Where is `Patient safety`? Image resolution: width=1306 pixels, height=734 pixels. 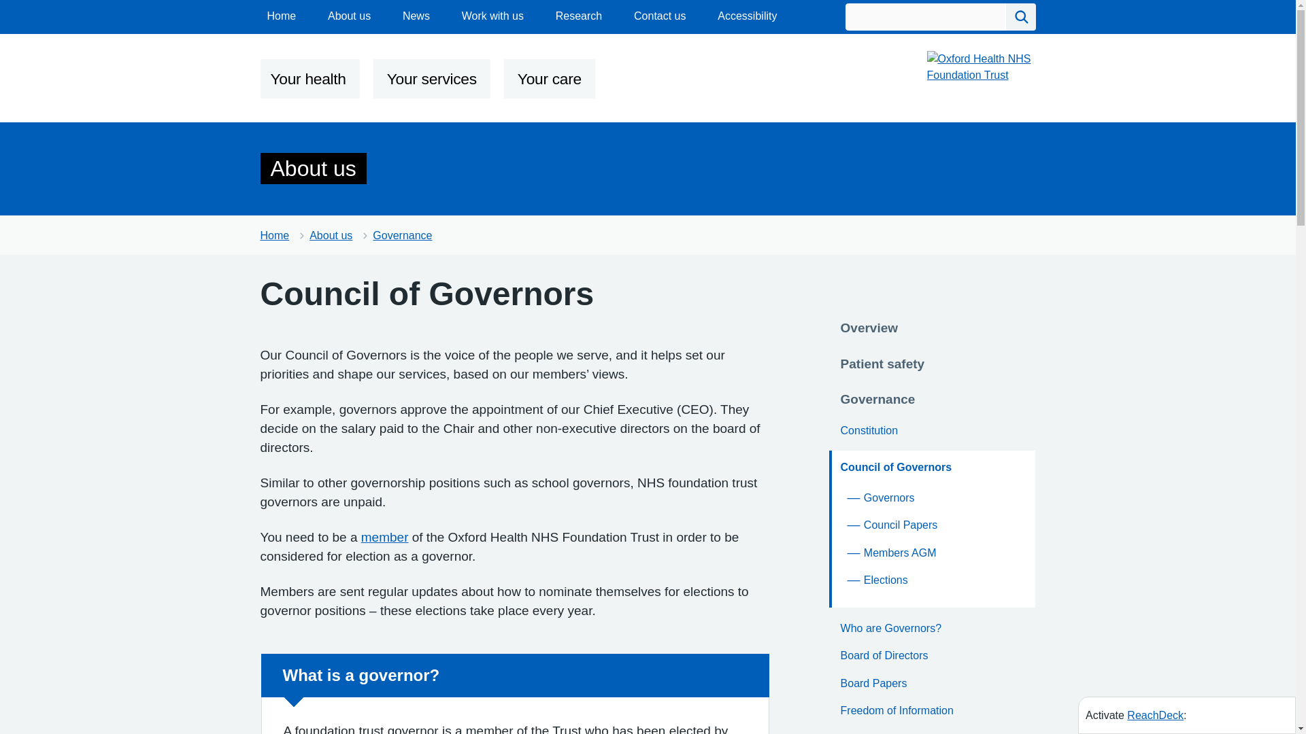 Patient safety is located at coordinates (883, 362).